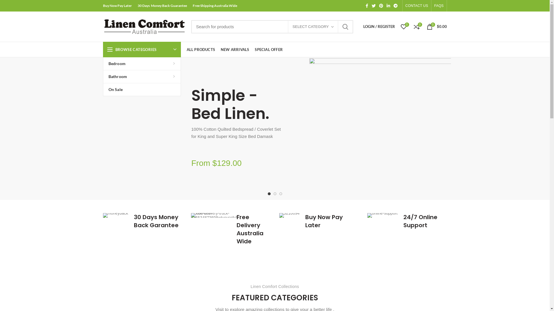  Describe the element at coordinates (214, 215) in the screenshot. I see `free-delivery-truck-icon-line-115534873698wtyeysnh4` at that location.